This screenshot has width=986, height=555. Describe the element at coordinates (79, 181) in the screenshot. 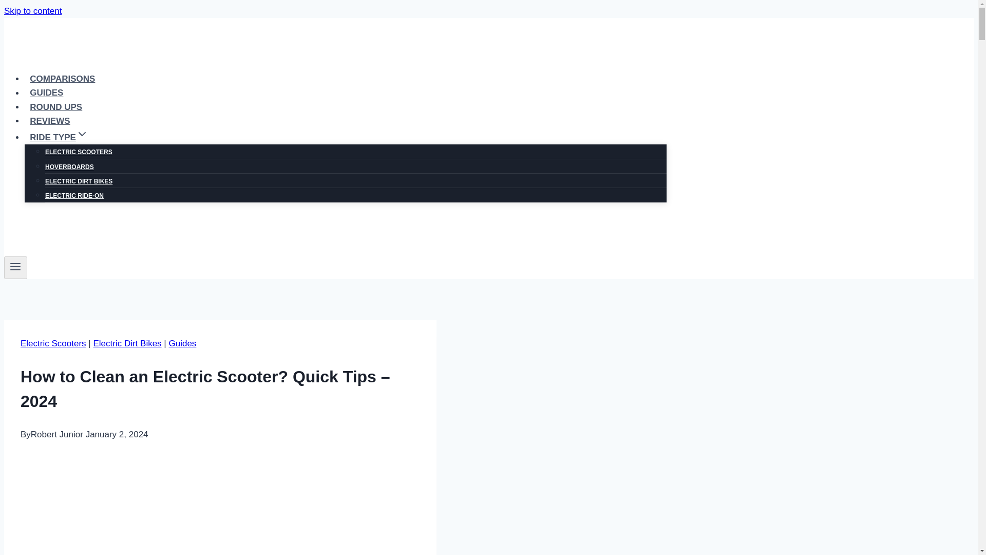

I see `ELECTRIC DIRT BIKES` at that location.